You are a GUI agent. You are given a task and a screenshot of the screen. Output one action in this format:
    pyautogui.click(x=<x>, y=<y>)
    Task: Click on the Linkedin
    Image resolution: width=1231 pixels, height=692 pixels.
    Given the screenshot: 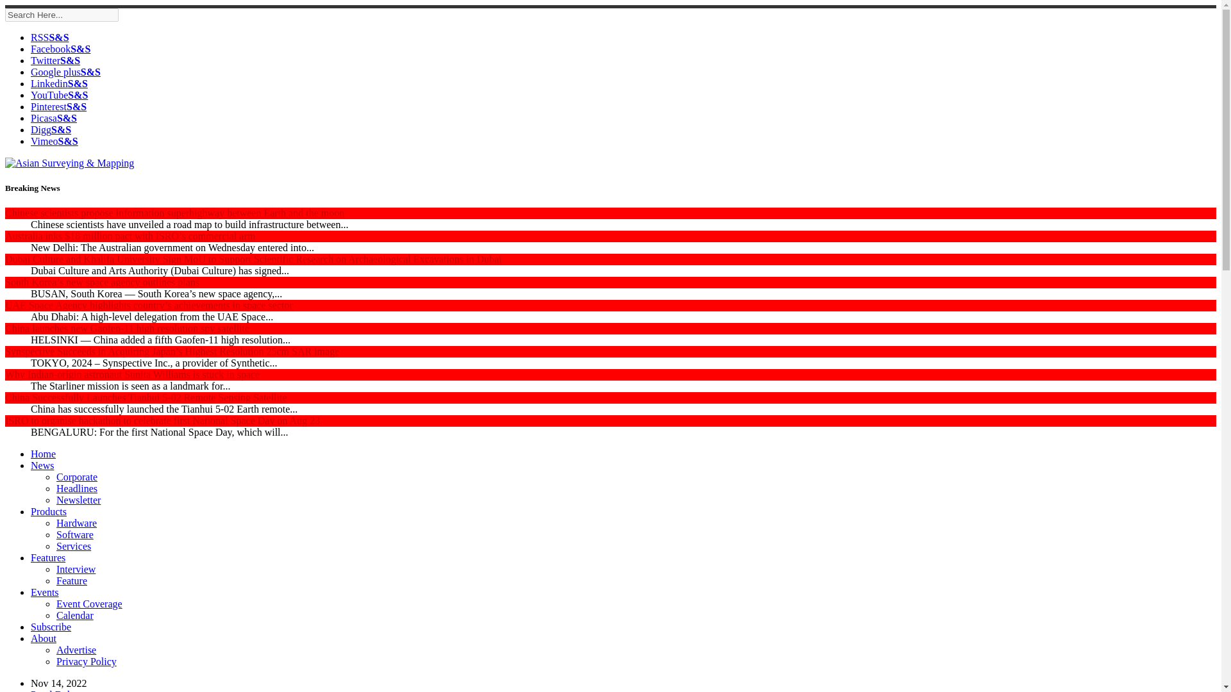 What is the action you would take?
    pyautogui.click(x=59, y=83)
    